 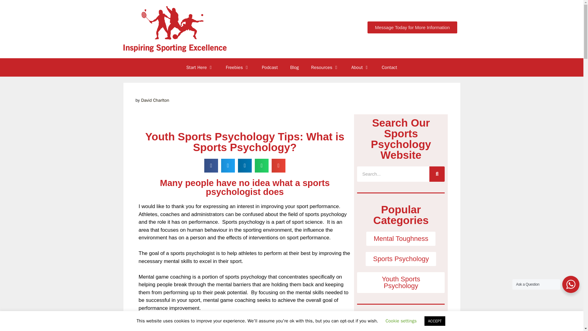 I want to click on Freebies, so click(x=238, y=67).